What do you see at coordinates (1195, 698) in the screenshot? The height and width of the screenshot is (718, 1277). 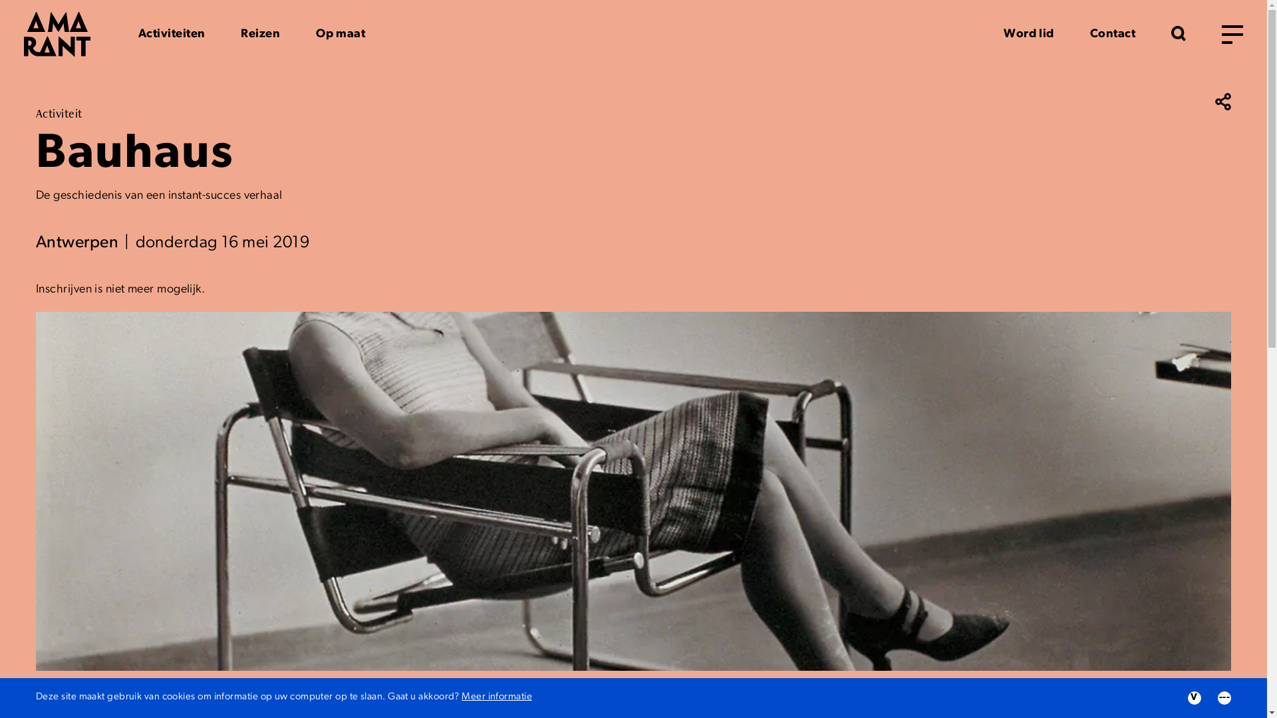 I see `V` at bounding box center [1195, 698].